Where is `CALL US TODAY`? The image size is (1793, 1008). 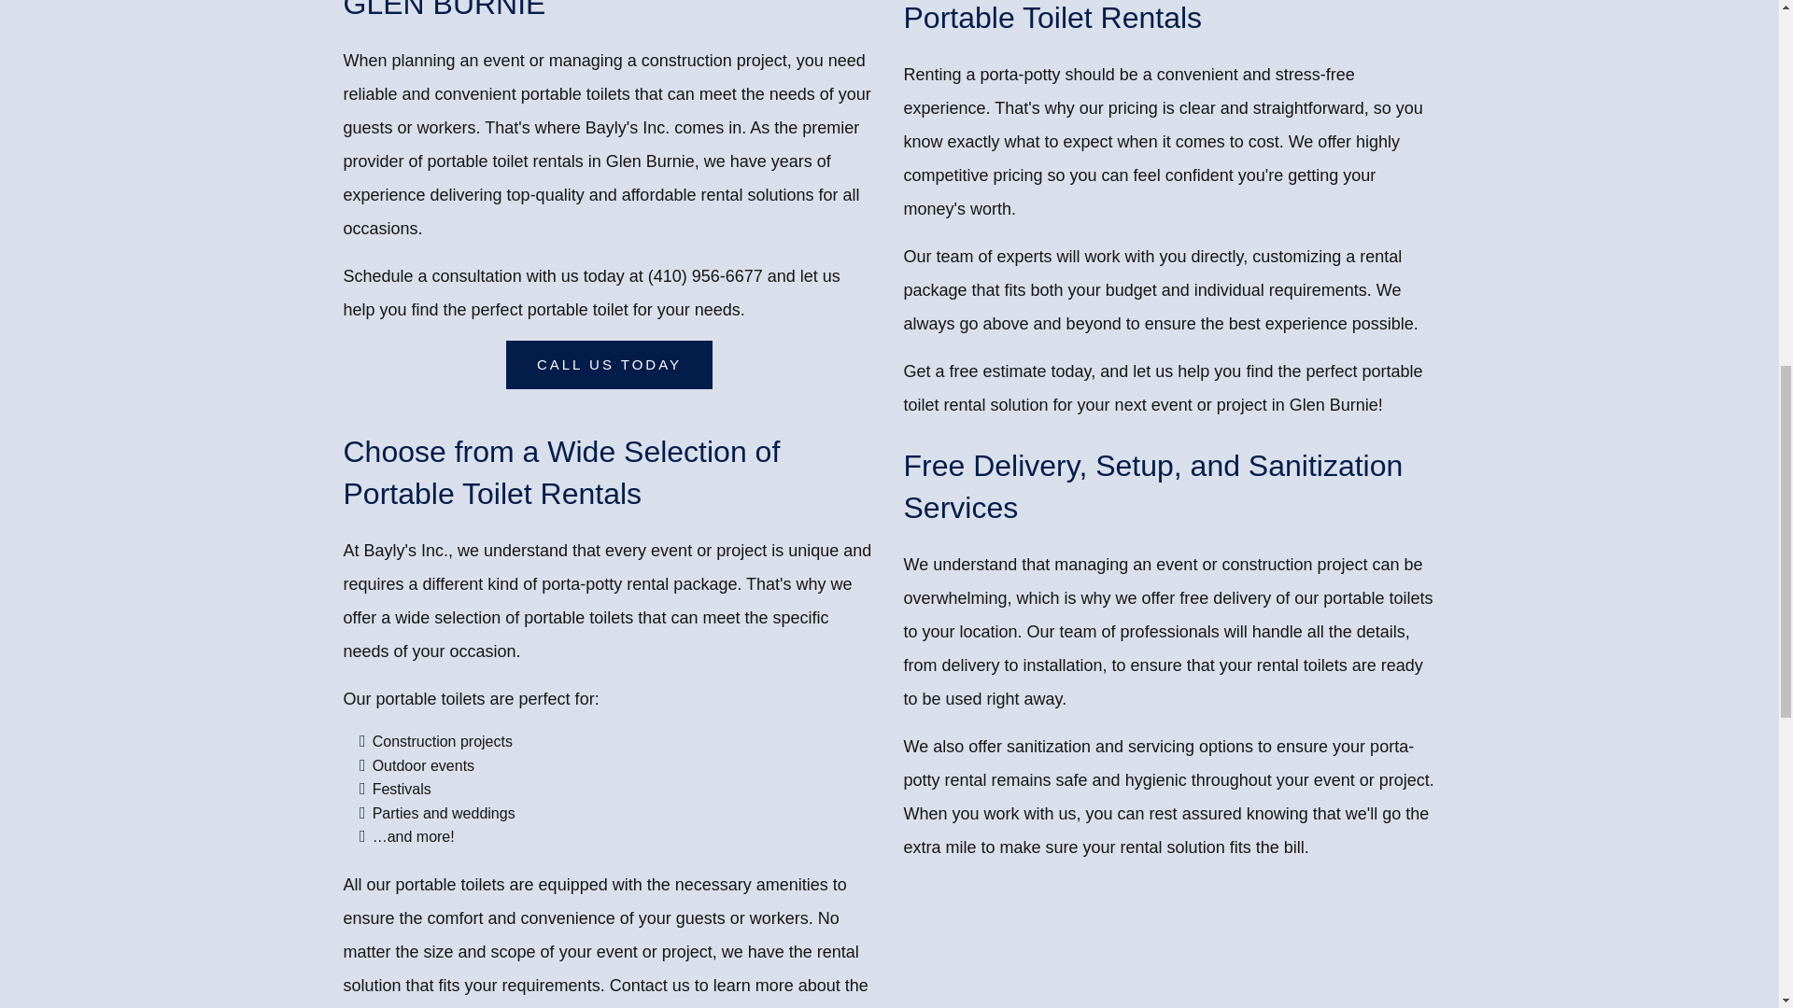 CALL US TODAY is located at coordinates (609, 364).